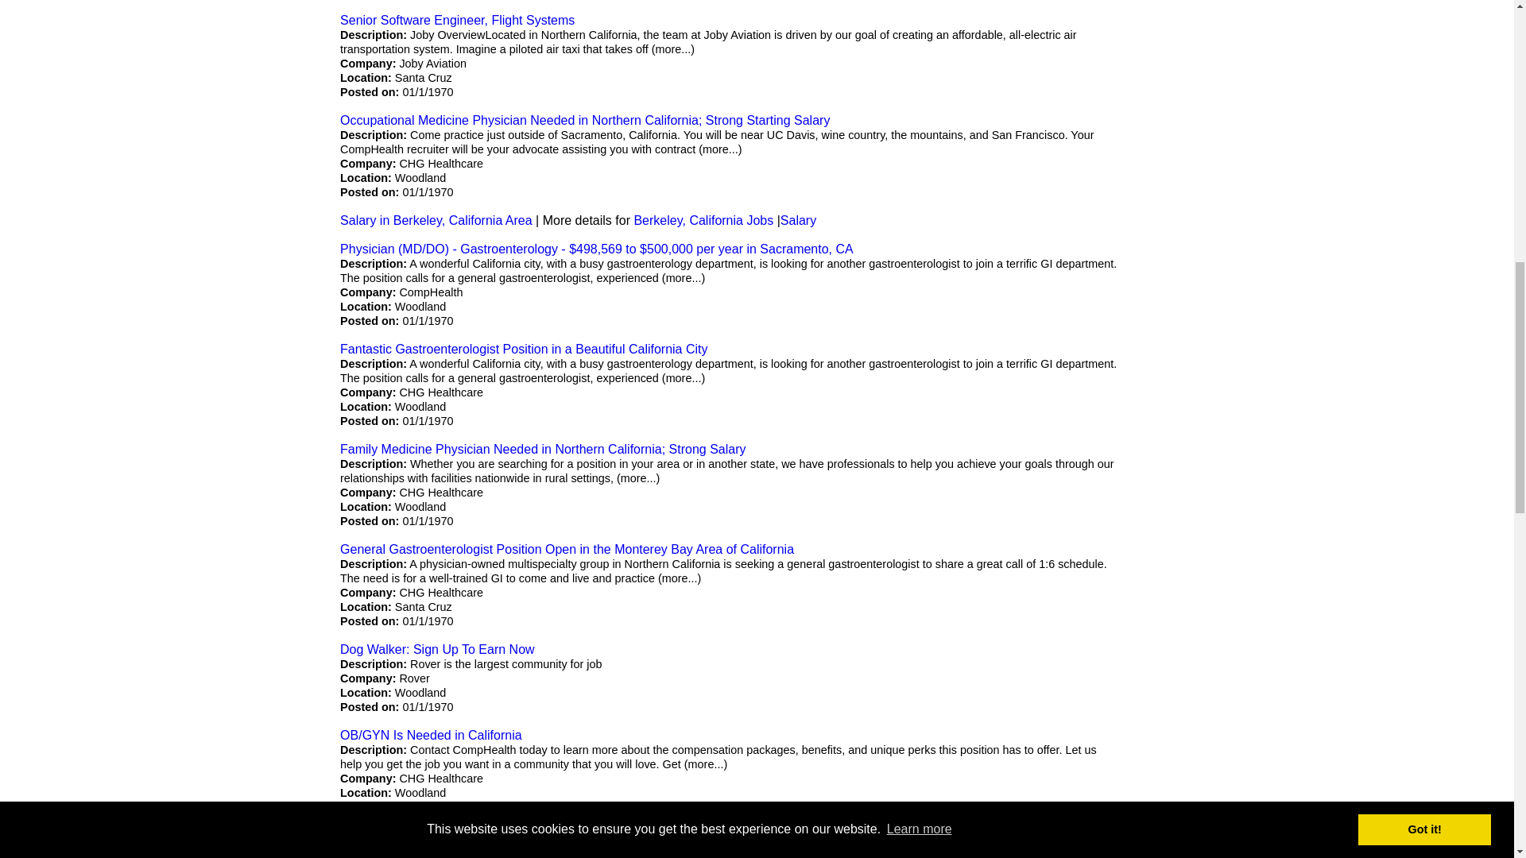 The image size is (1526, 858). I want to click on Salary, so click(798, 220).